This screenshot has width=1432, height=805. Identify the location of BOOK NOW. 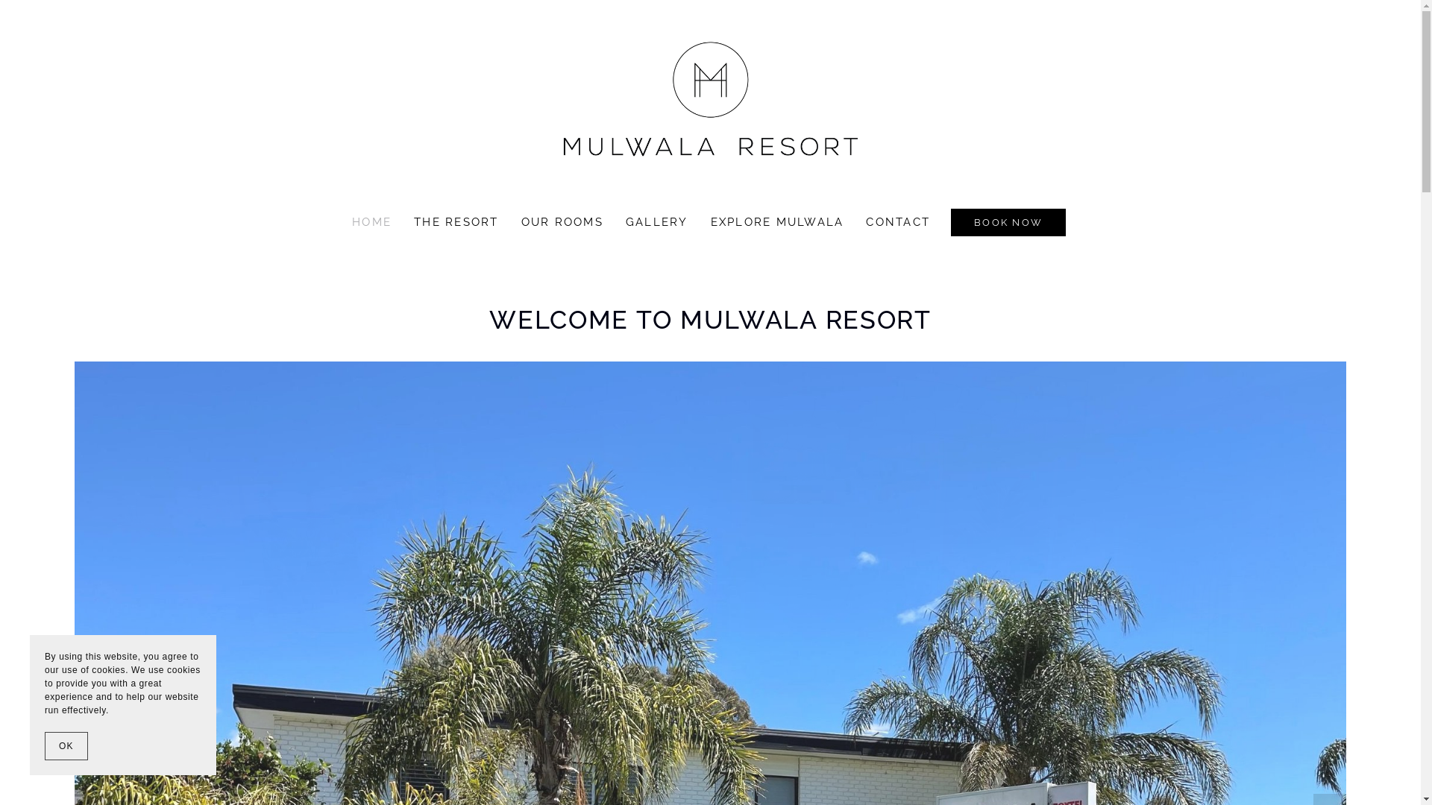
(1008, 222).